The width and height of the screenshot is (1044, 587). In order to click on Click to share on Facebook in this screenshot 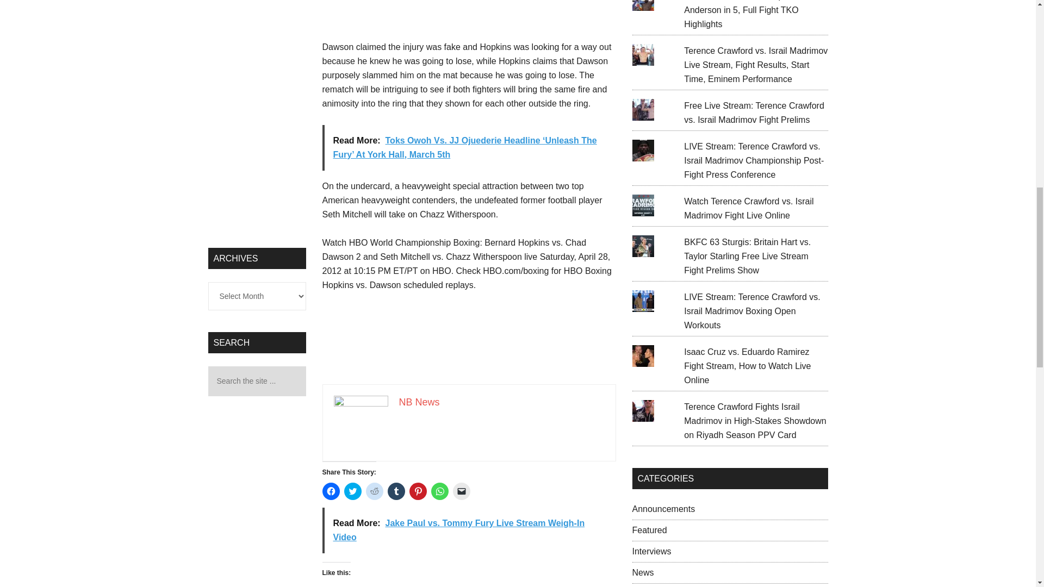, I will do `click(331, 491)`.